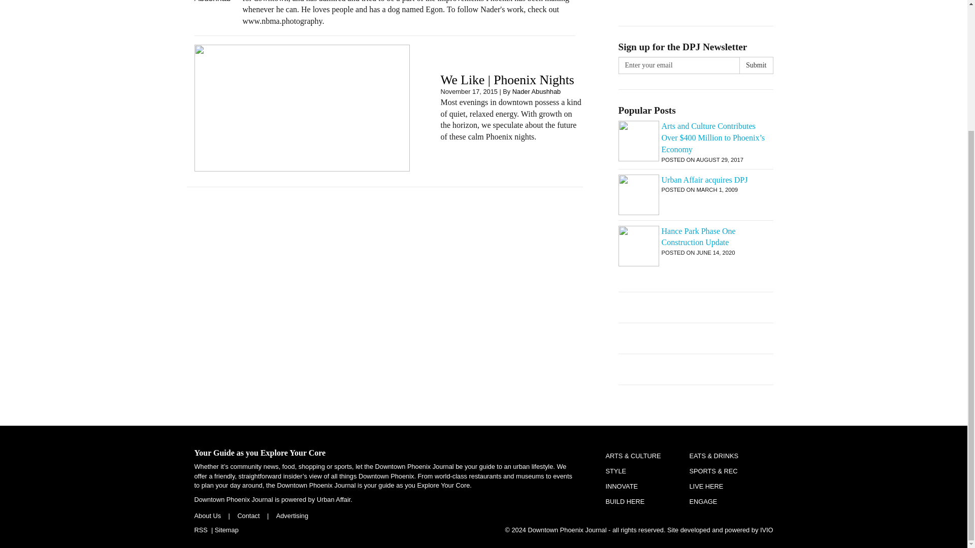 Image resolution: width=975 pixels, height=548 pixels. What do you see at coordinates (536, 91) in the screenshot?
I see `Nader Abushhab` at bounding box center [536, 91].